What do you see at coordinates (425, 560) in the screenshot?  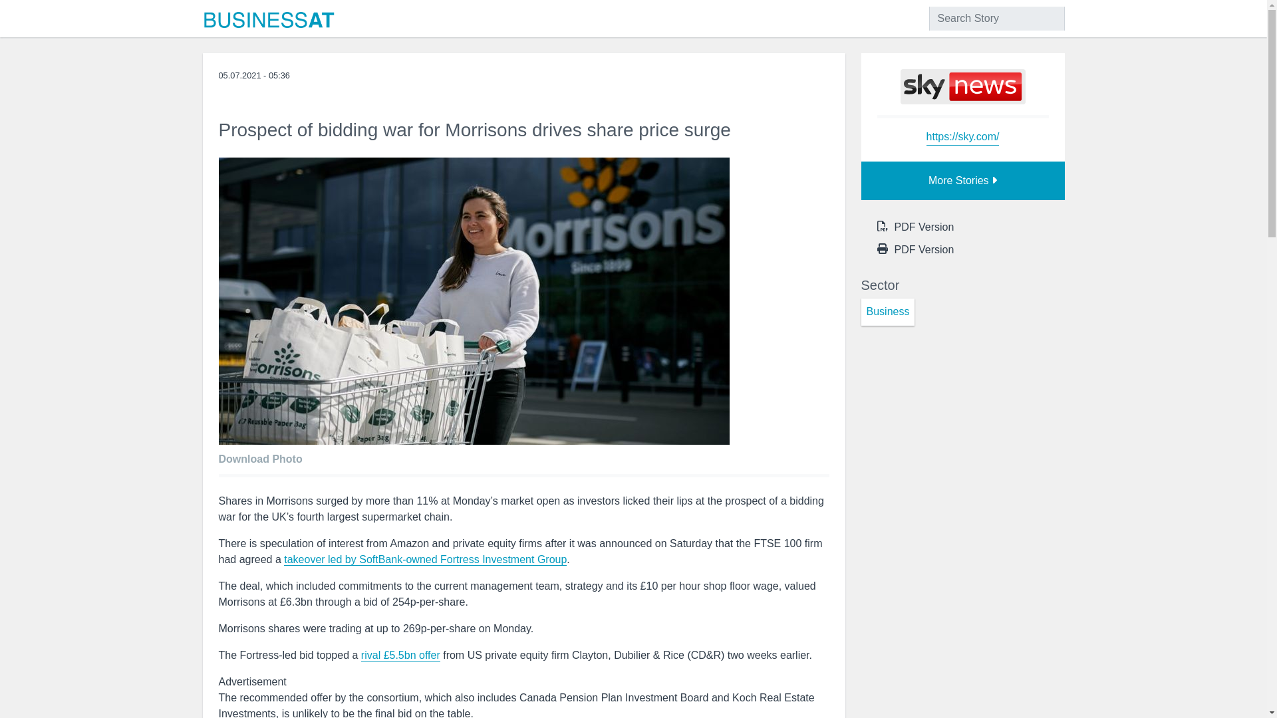 I see `takeover led by SoftBank-owned Fortress Investment Group` at bounding box center [425, 560].